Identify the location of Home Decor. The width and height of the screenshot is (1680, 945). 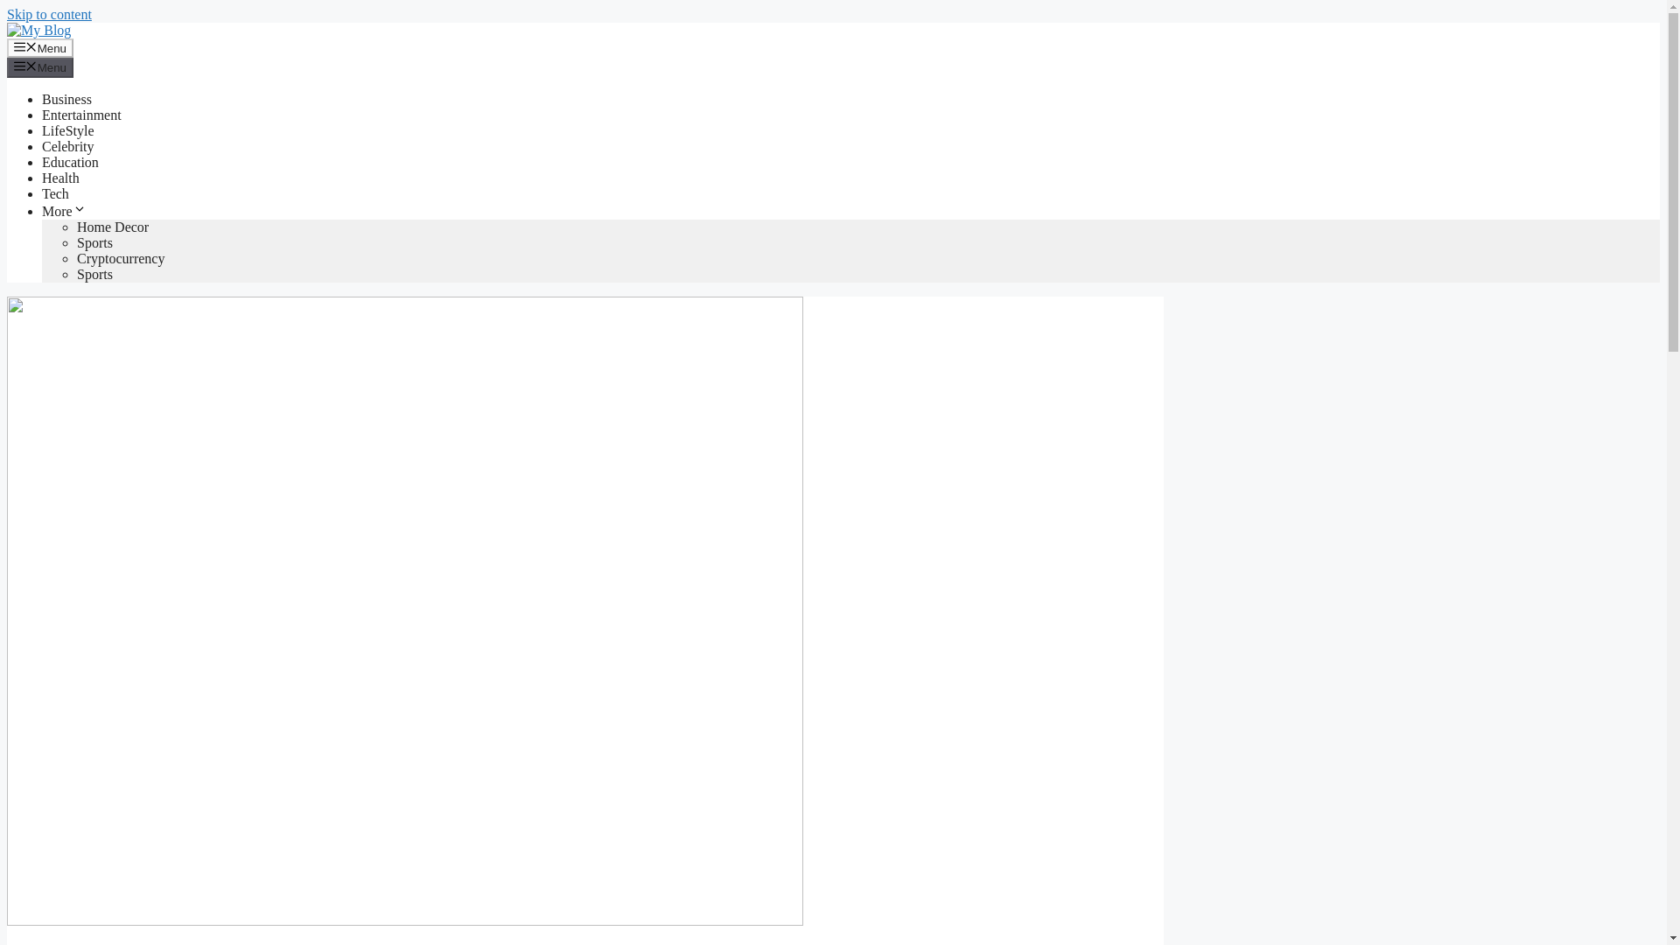
(113, 226).